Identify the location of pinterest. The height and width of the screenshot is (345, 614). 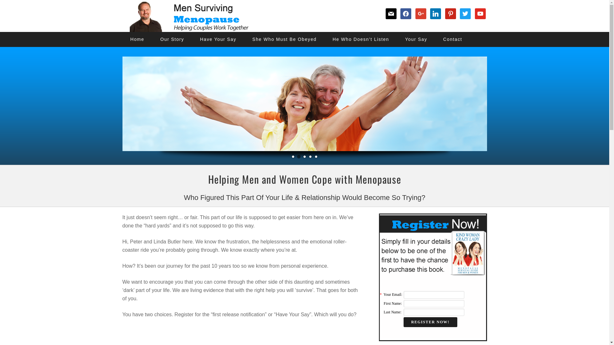
(451, 13).